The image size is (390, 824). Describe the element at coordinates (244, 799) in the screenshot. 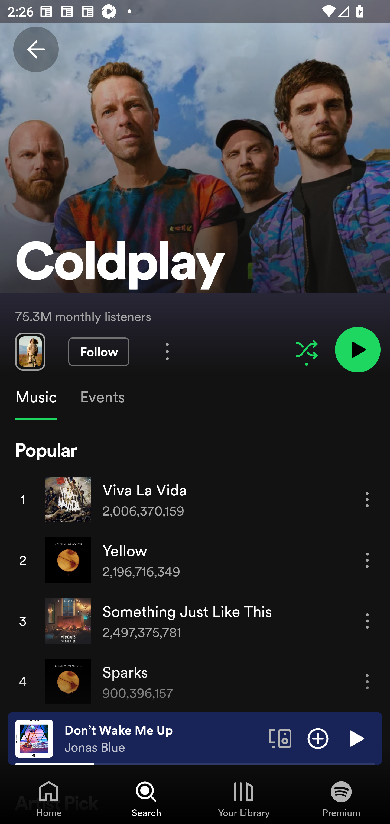

I see `Your Library, Tab 3 of 4 Your Library Your Library` at that location.